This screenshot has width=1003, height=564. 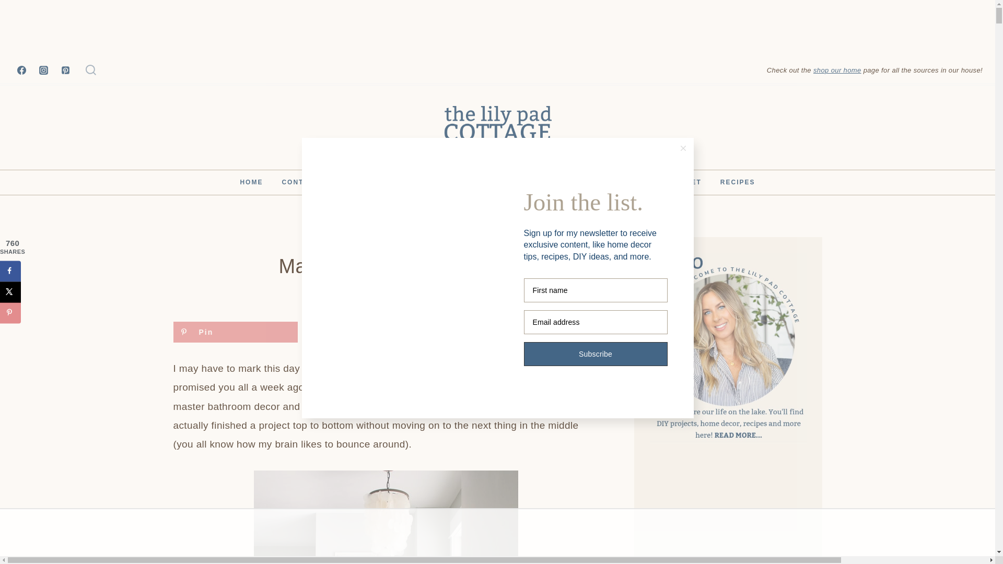 I want to click on SHOP MY CLOSET, so click(x=667, y=182).